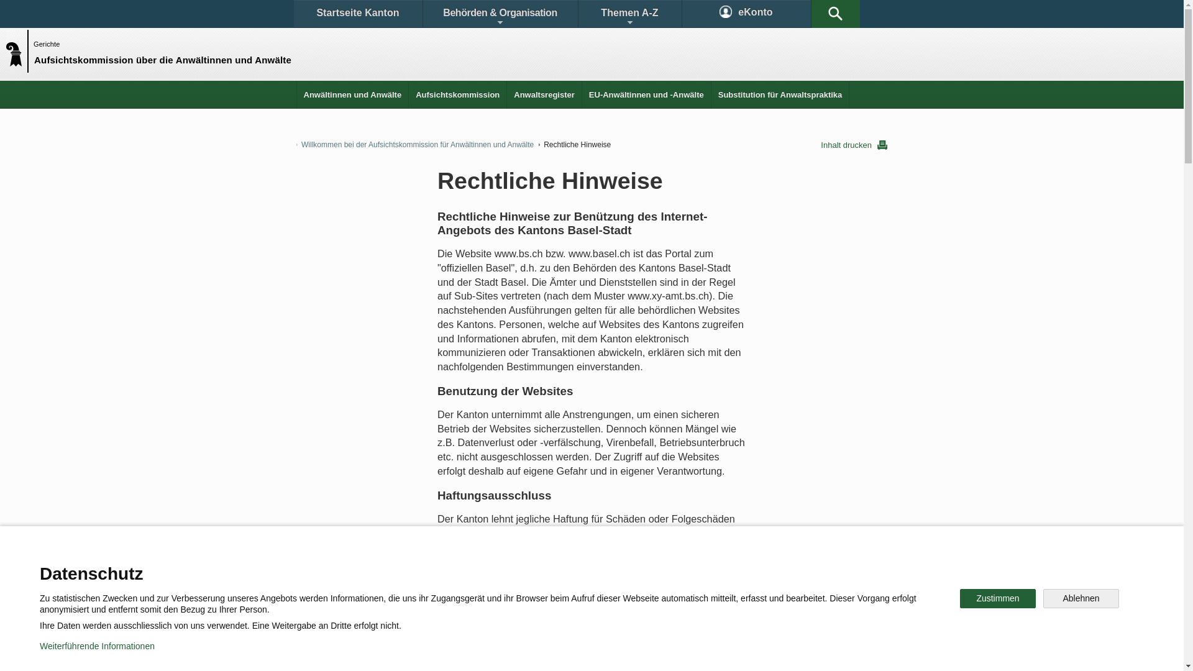  What do you see at coordinates (688, 611) in the screenshot?
I see `YouTube` at bounding box center [688, 611].